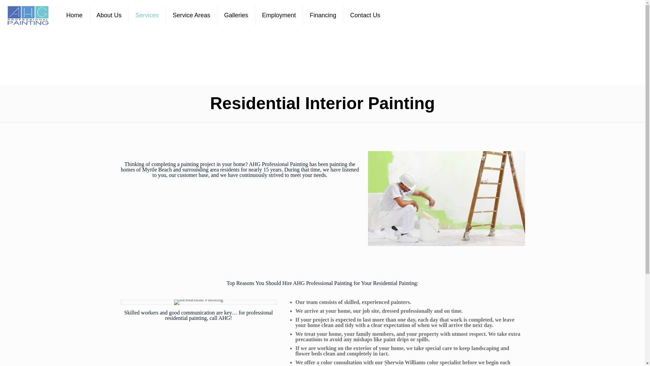  Describe the element at coordinates (109, 15) in the screenshot. I see `About Us` at that location.